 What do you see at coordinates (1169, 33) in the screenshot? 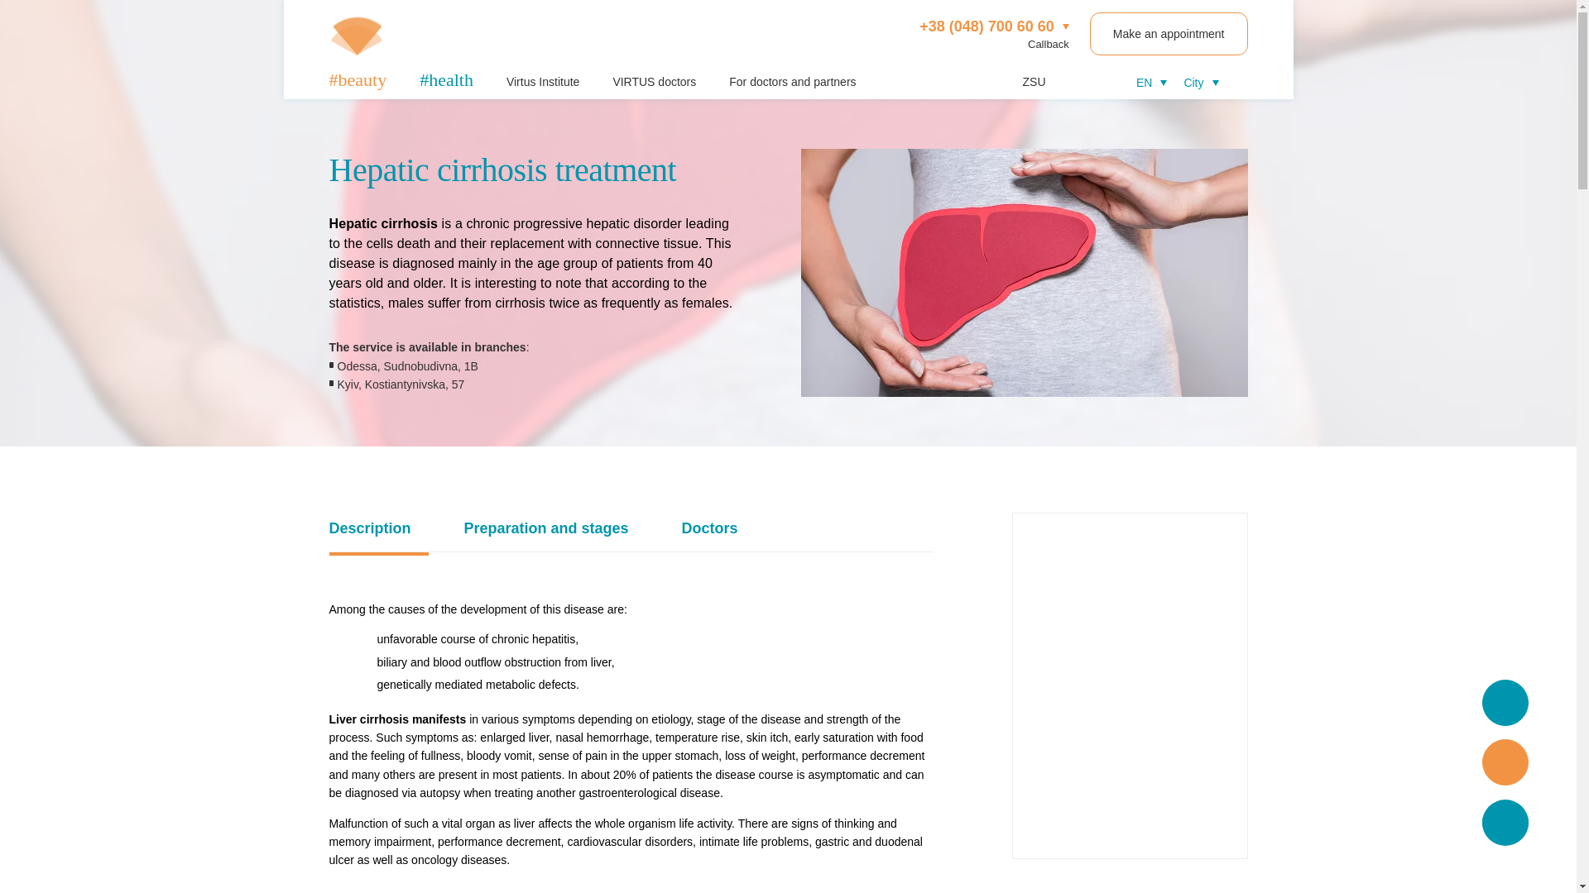
I see `Make an appointment` at bounding box center [1169, 33].